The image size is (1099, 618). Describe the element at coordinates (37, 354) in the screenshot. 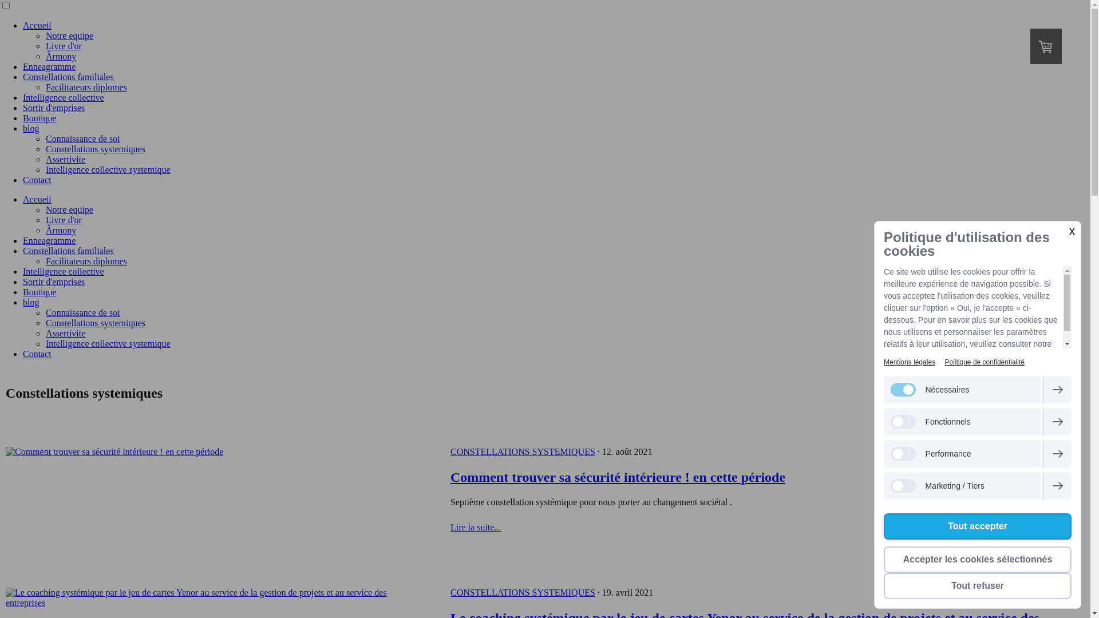

I see `Contact` at that location.